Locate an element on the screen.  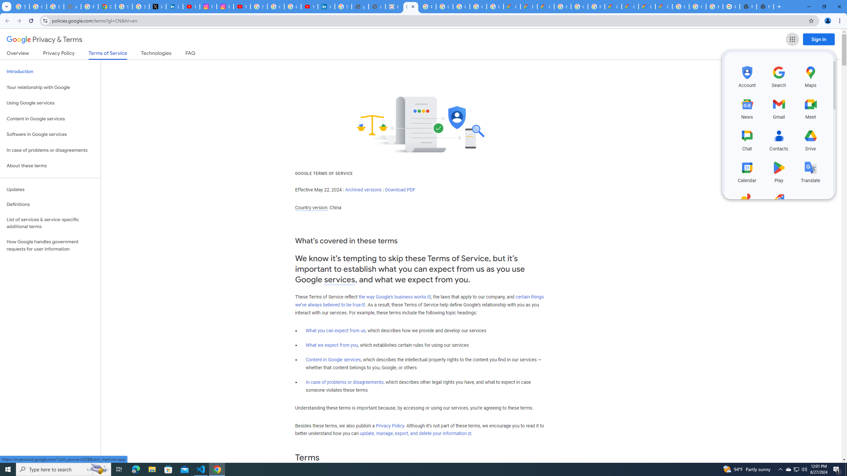
services is located at coordinates (339, 280).